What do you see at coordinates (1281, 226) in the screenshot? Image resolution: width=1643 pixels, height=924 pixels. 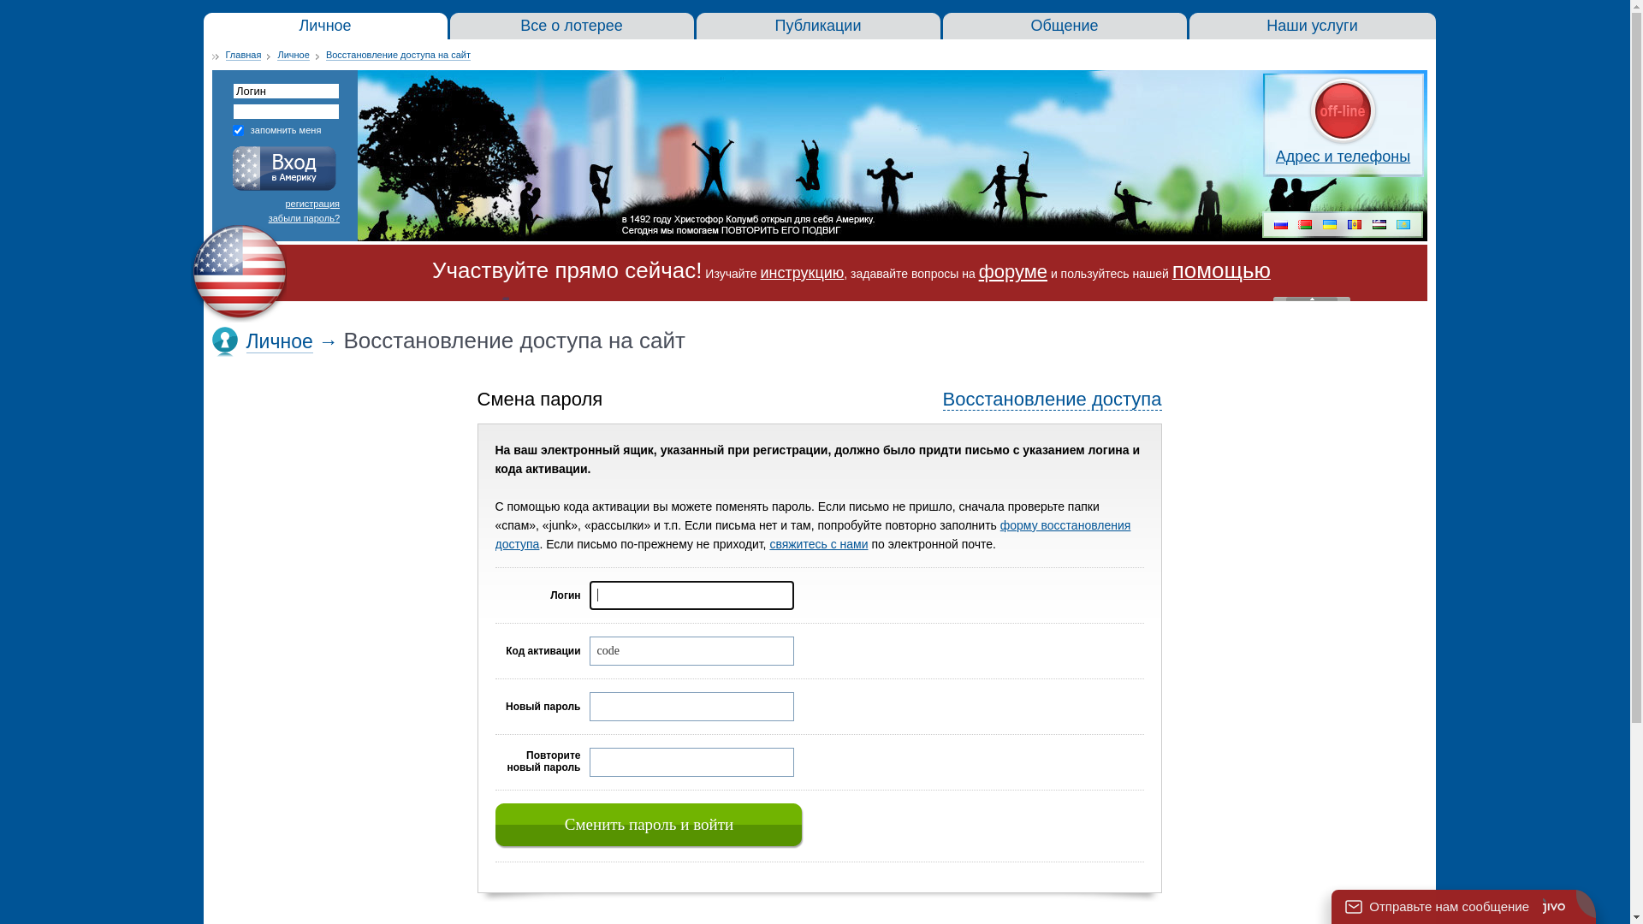 I see `ru` at bounding box center [1281, 226].